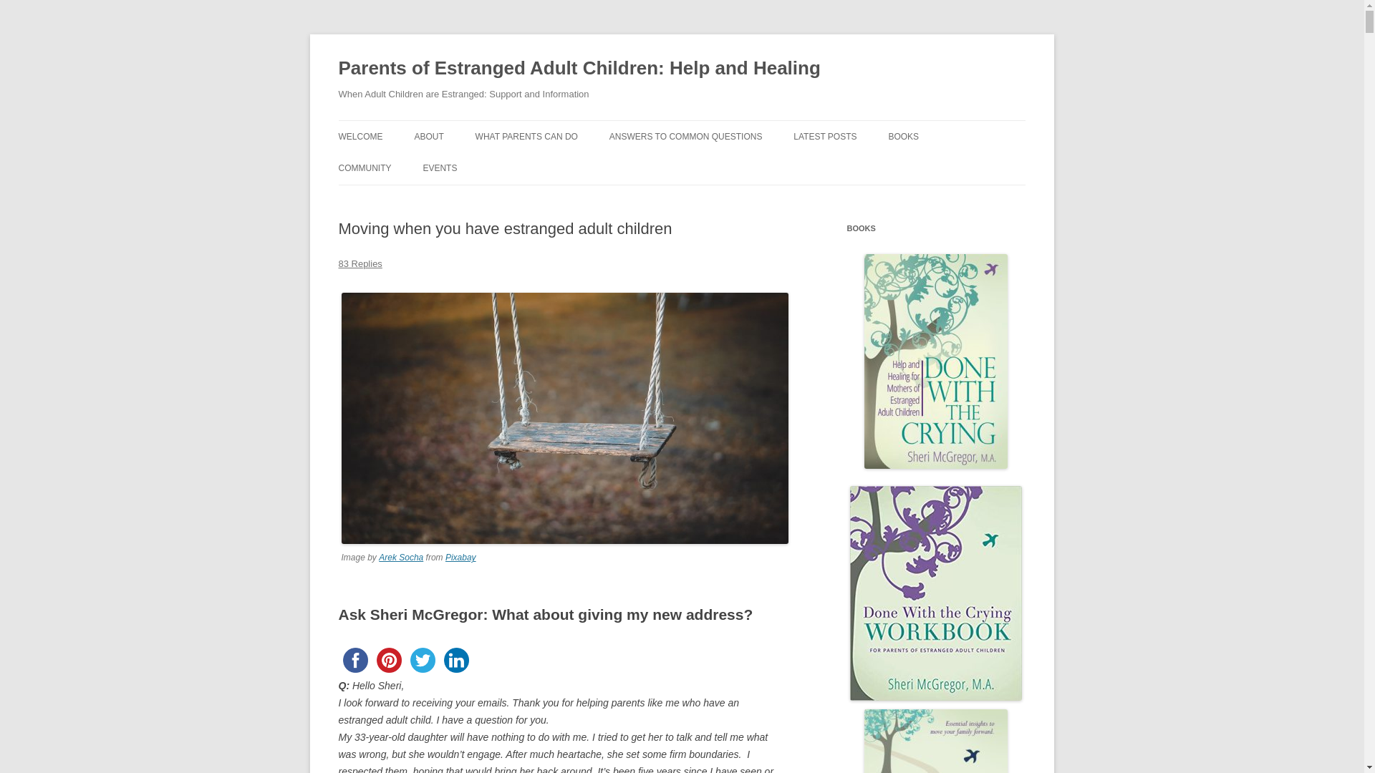 The height and width of the screenshot is (773, 1375). Describe the element at coordinates (422, 660) in the screenshot. I see `twitter` at that location.